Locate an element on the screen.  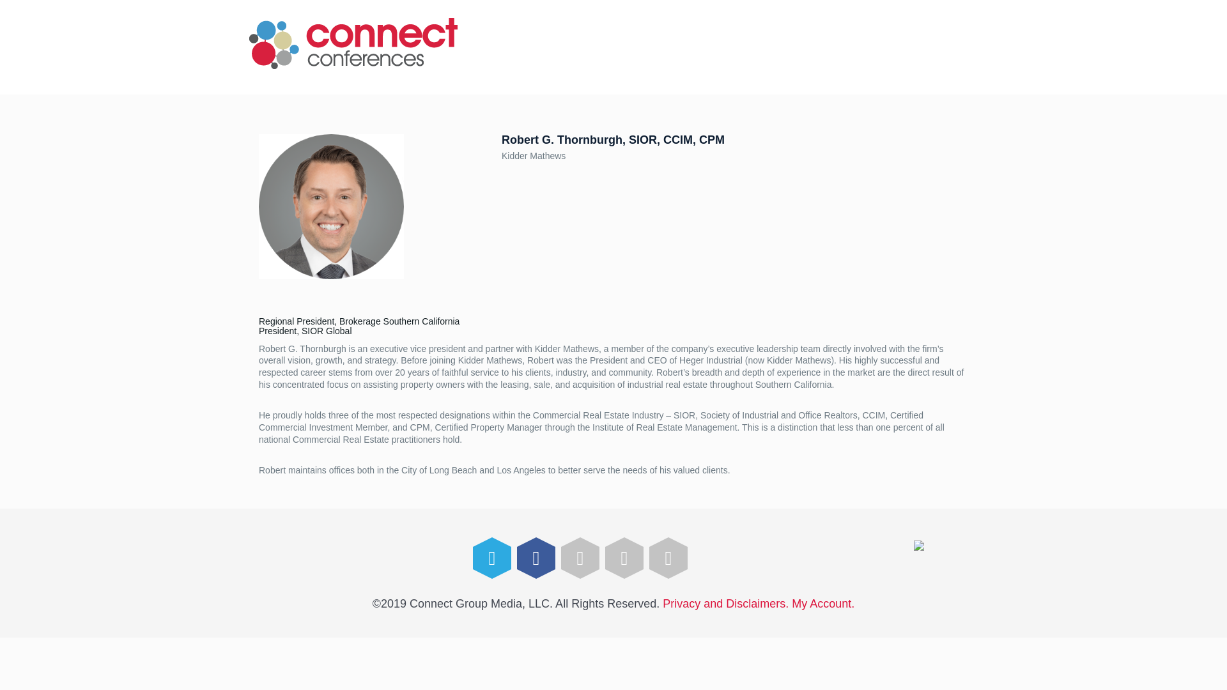
Privacy and Disclaimers is located at coordinates (725, 603).